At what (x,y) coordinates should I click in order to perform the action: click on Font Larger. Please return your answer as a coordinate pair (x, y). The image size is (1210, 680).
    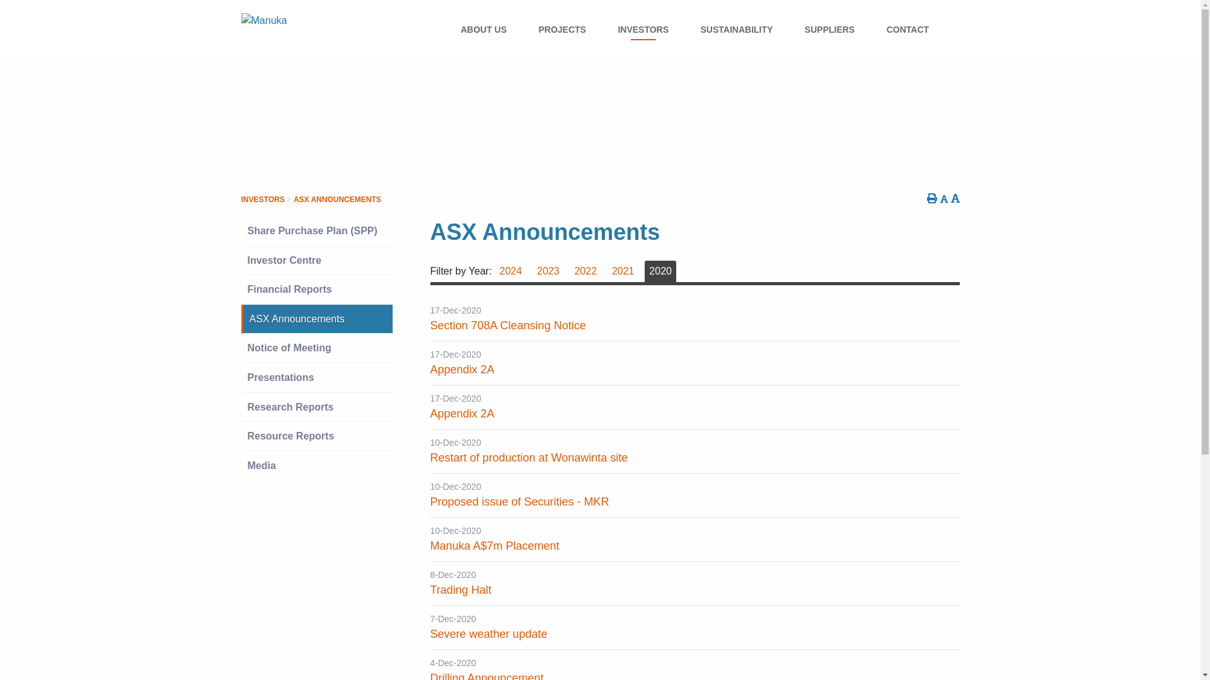
    Looking at the image, I should click on (954, 198).